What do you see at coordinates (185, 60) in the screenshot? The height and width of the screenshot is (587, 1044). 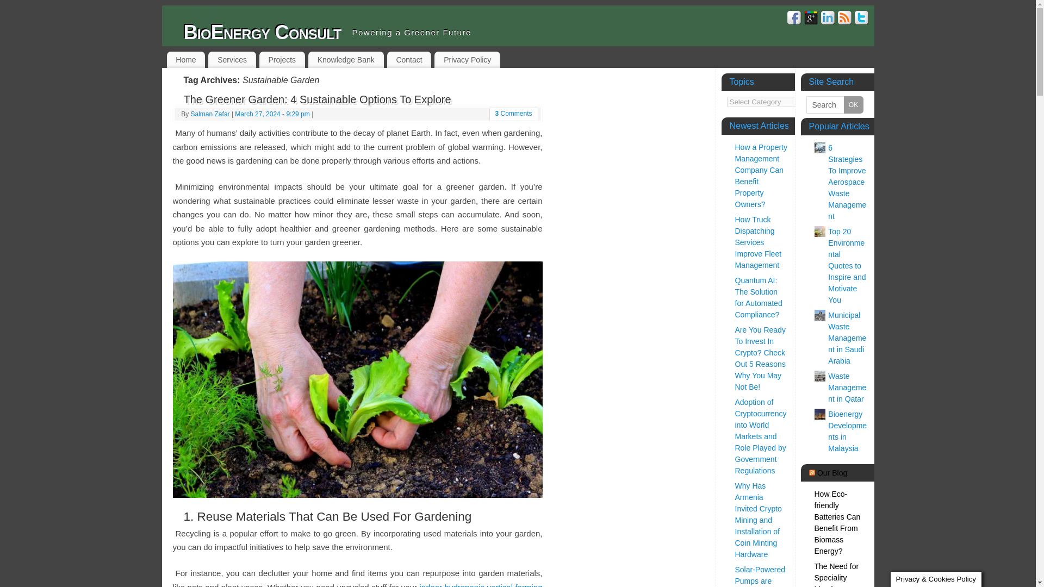 I see `Home` at bounding box center [185, 60].